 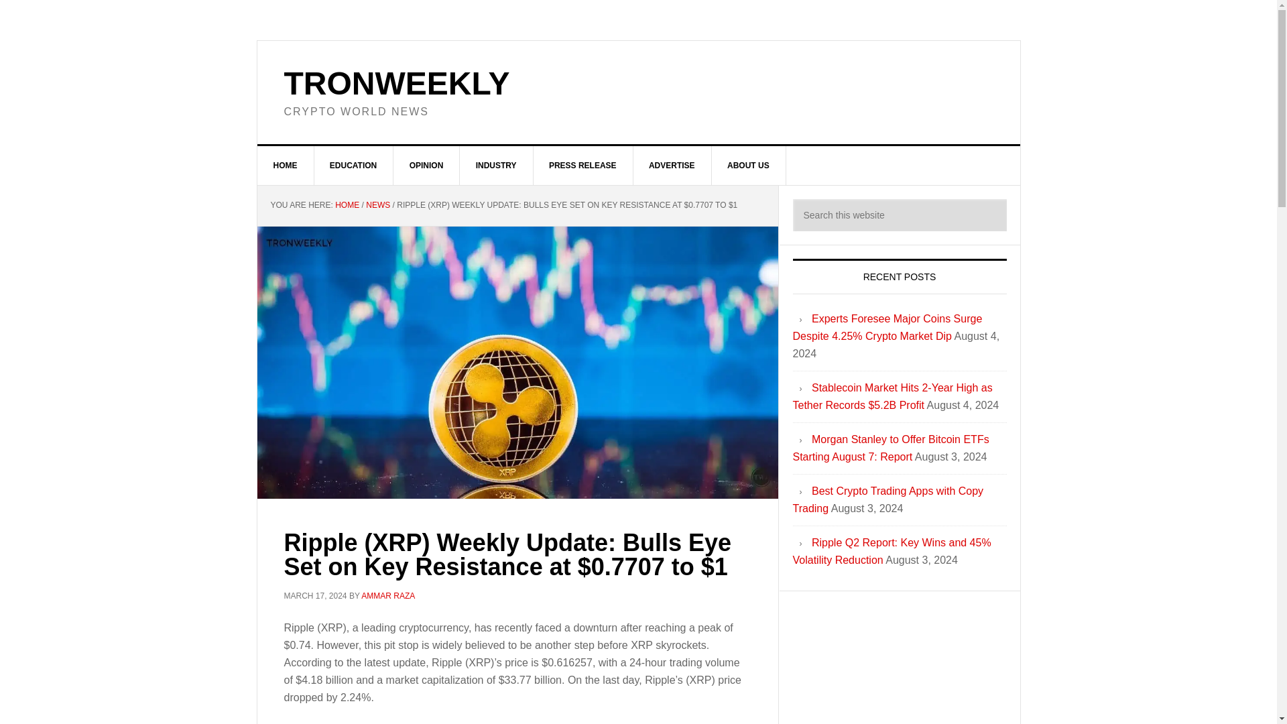 What do you see at coordinates (387, 596) in the screenshot?
I see `AMMAR RAZA` at bounding box center [387, 596].